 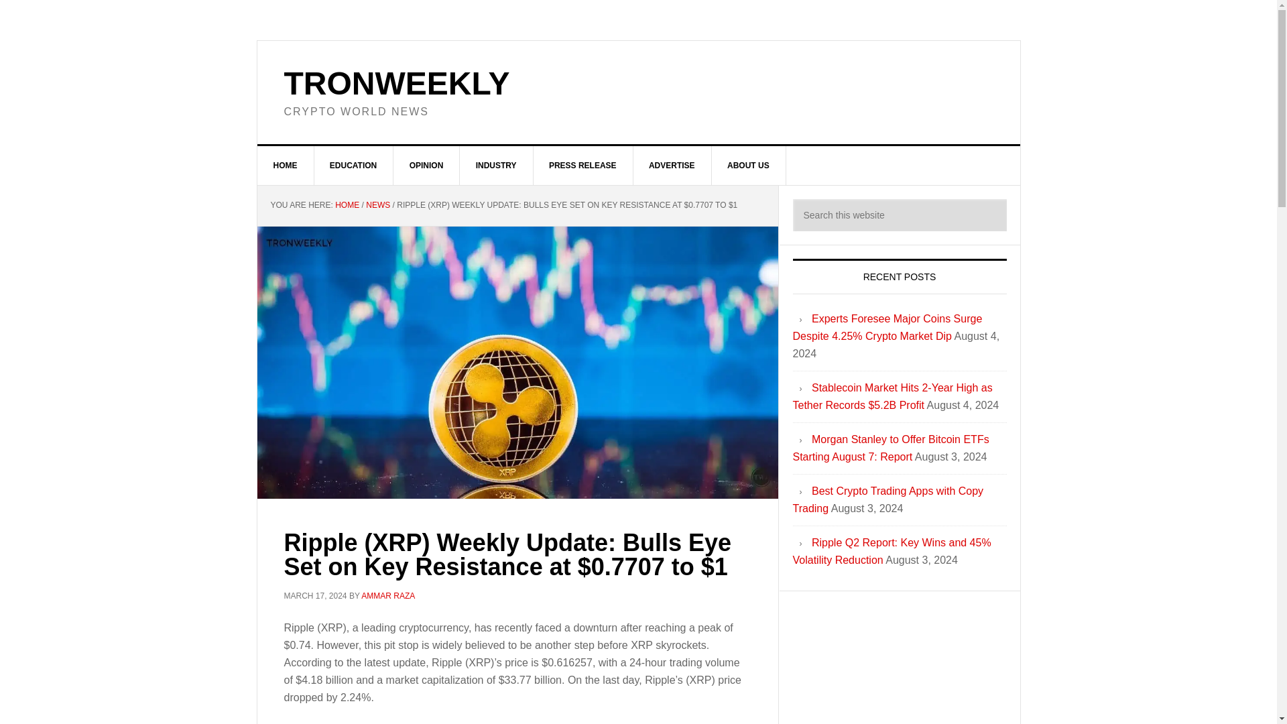 What do you see at coordinates (387, 596) in the screenshot?
I see `AMMAR RAZA` at bounding box center [387, 596].